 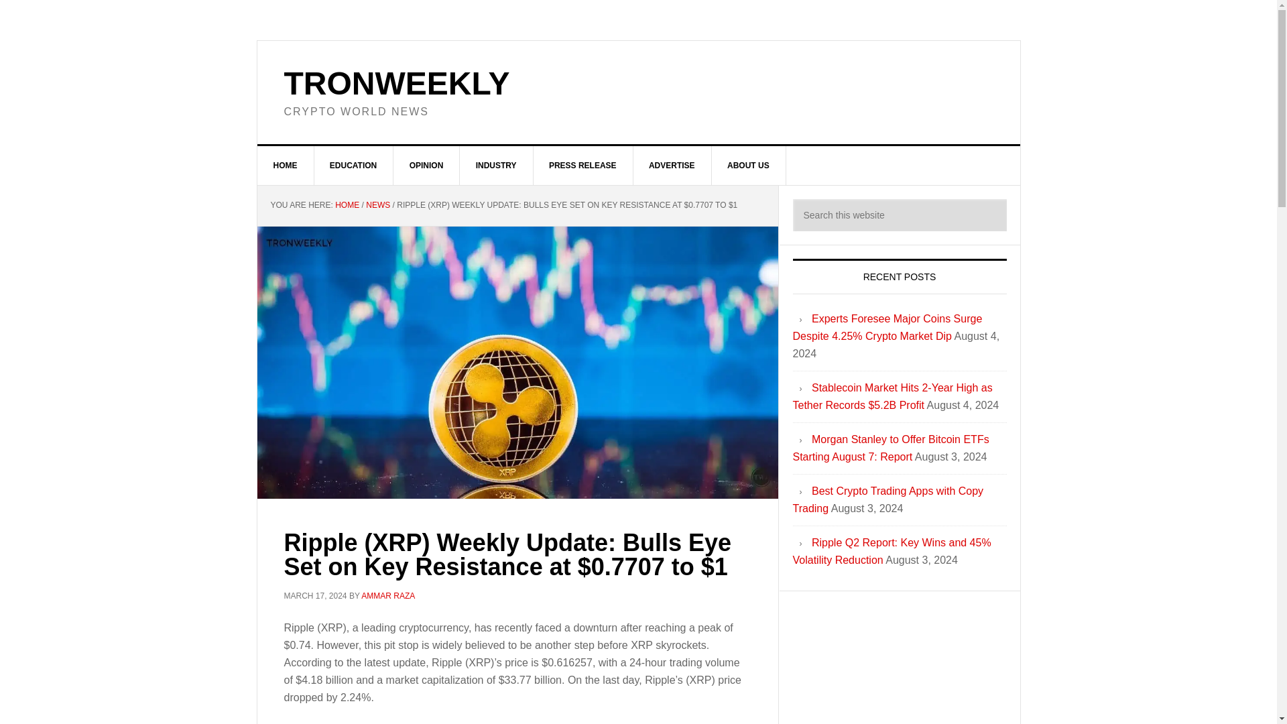 What do you see at coordinates (387, 596) in the screenshot?
I see `AMMAR RAZA` at bounding box center [387, 596].